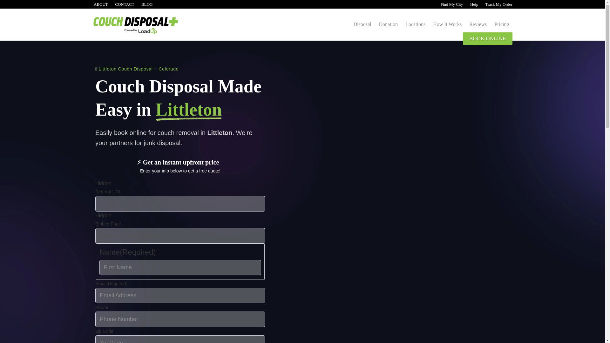  Describe the element at coordinates (124, 4) in the screenshot. I see `CONTACT` at that location.